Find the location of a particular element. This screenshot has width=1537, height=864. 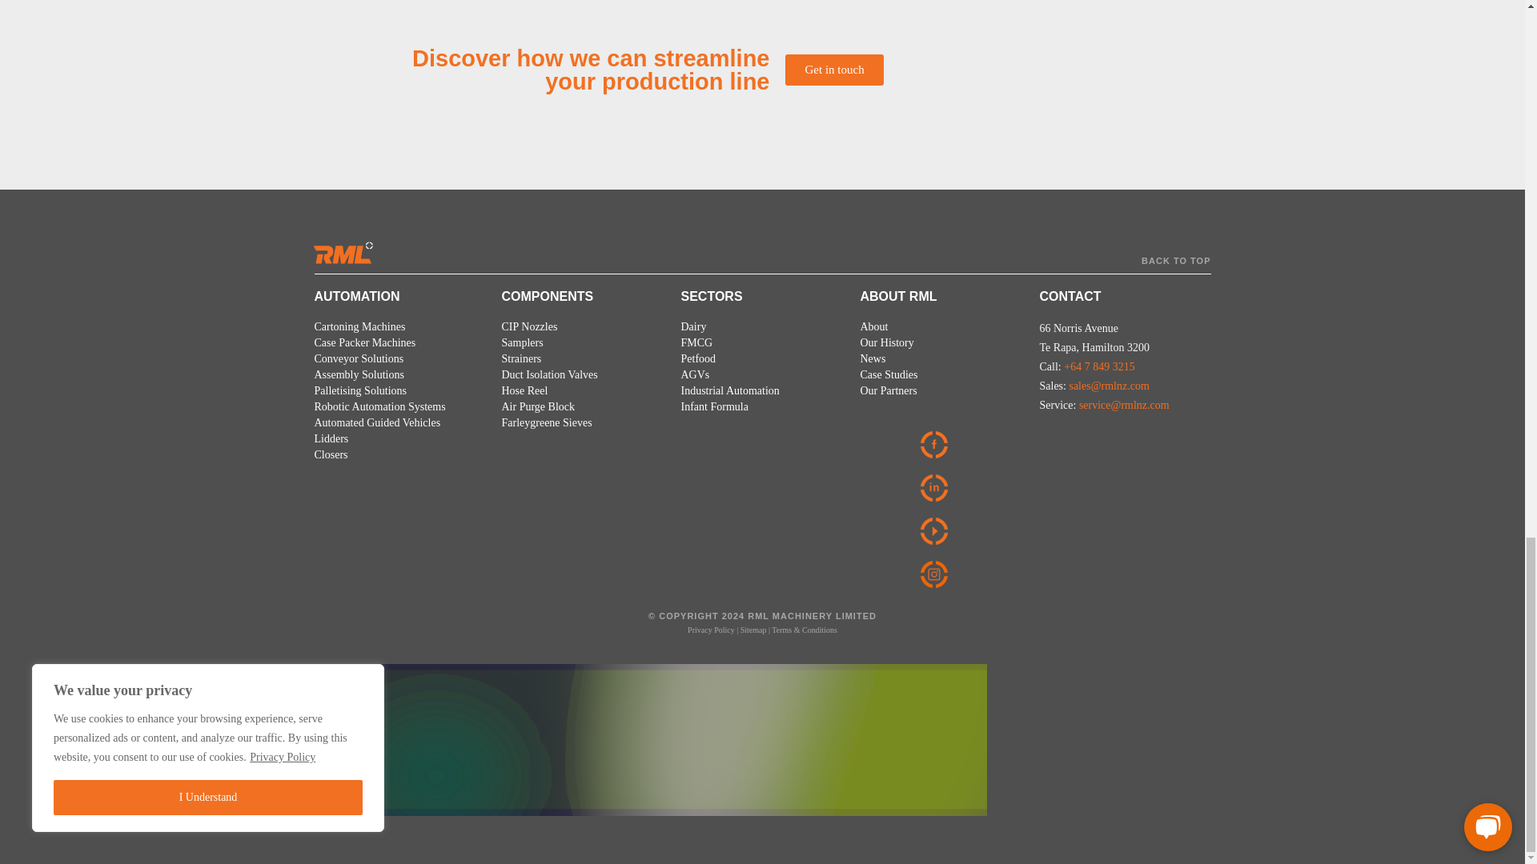

RML Linked in icon is located at coordinates (938, 488).